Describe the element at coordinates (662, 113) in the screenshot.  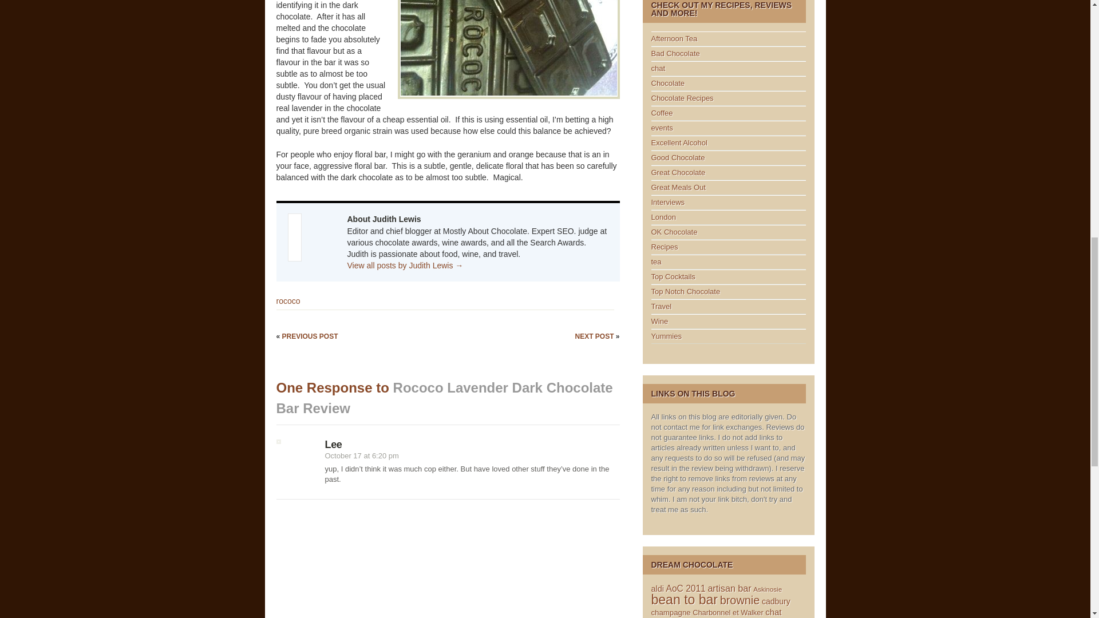
I see `Coffee` at that location.